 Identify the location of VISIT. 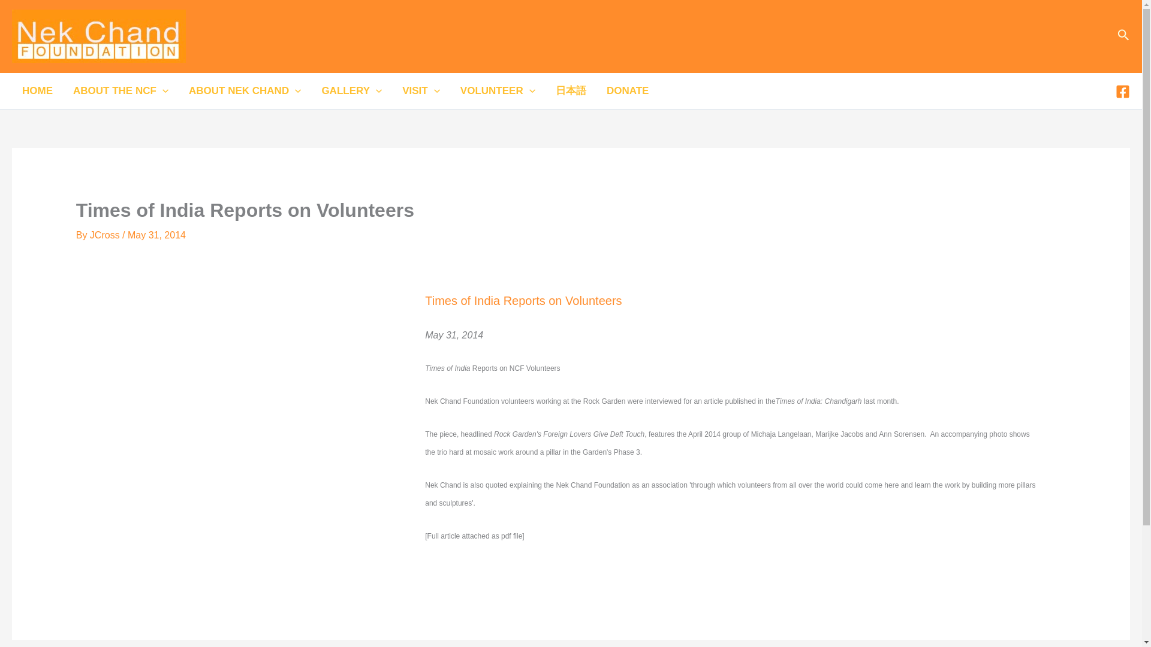
(421, 91).